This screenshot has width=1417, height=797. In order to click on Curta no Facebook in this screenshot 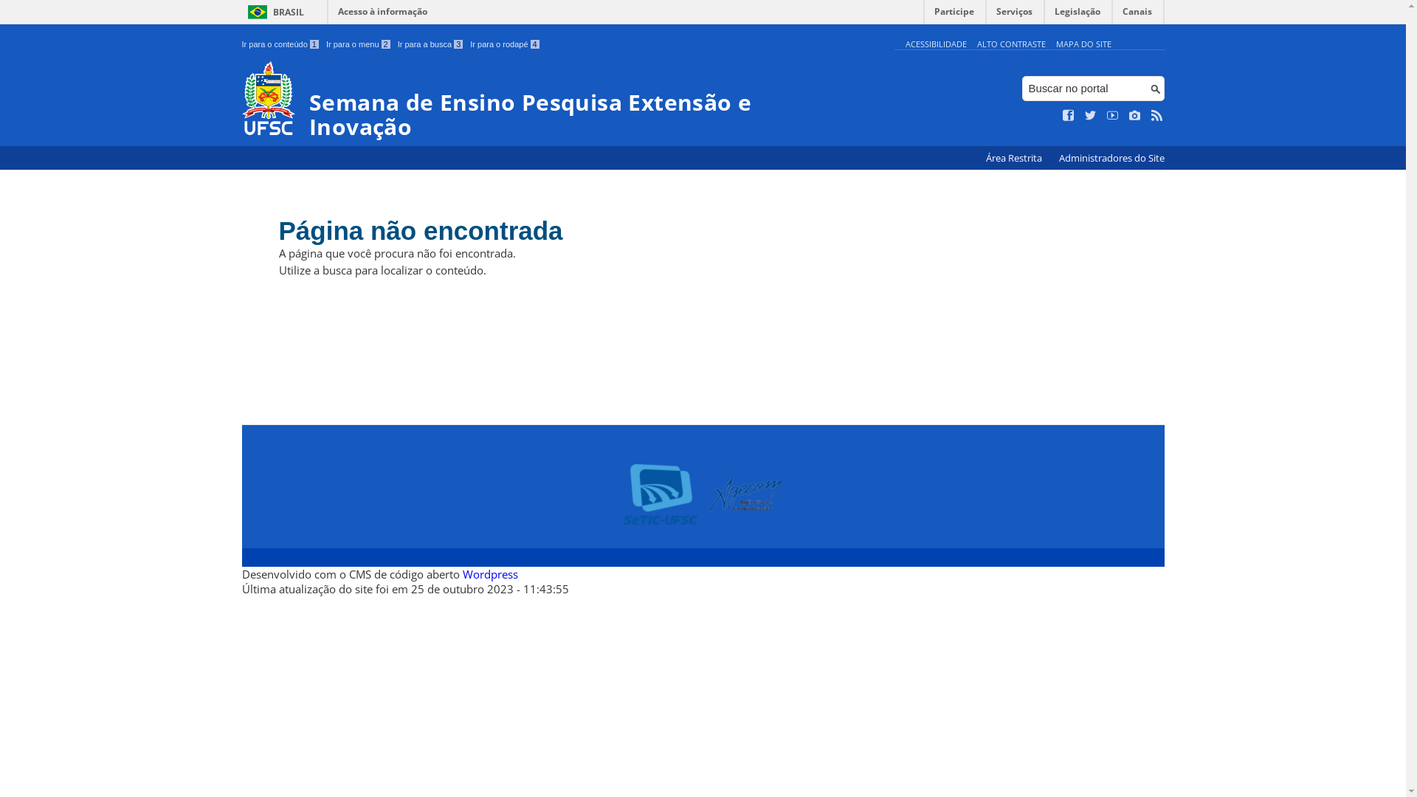, I will do `click(1069, 116)`.